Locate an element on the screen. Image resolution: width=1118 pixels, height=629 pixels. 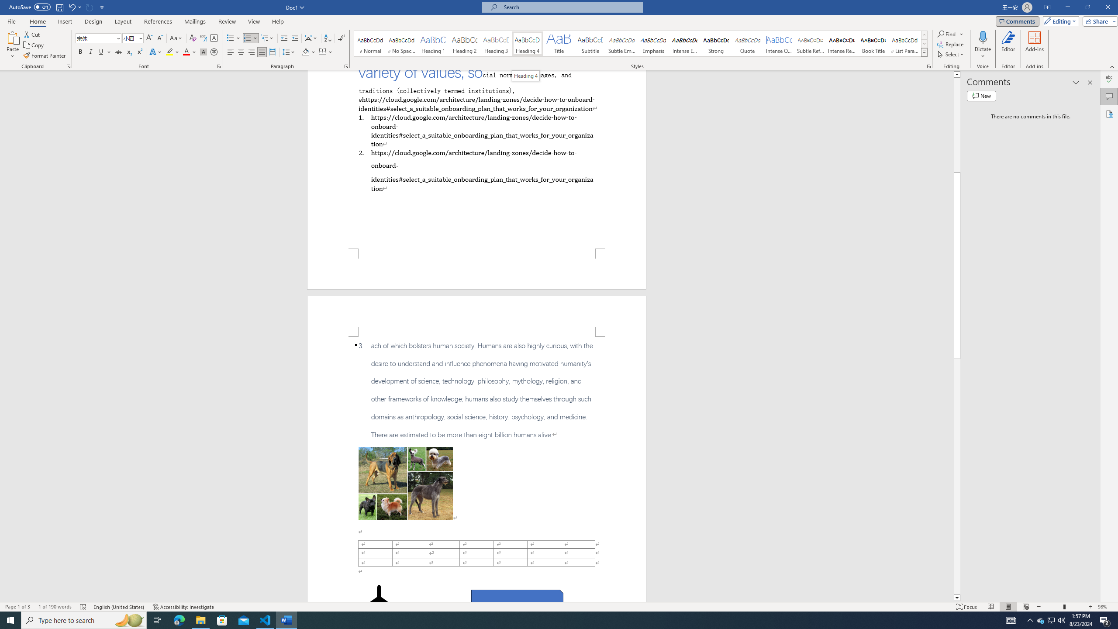
Text Highlight Color Yellow is located at coordinates (169, 52).